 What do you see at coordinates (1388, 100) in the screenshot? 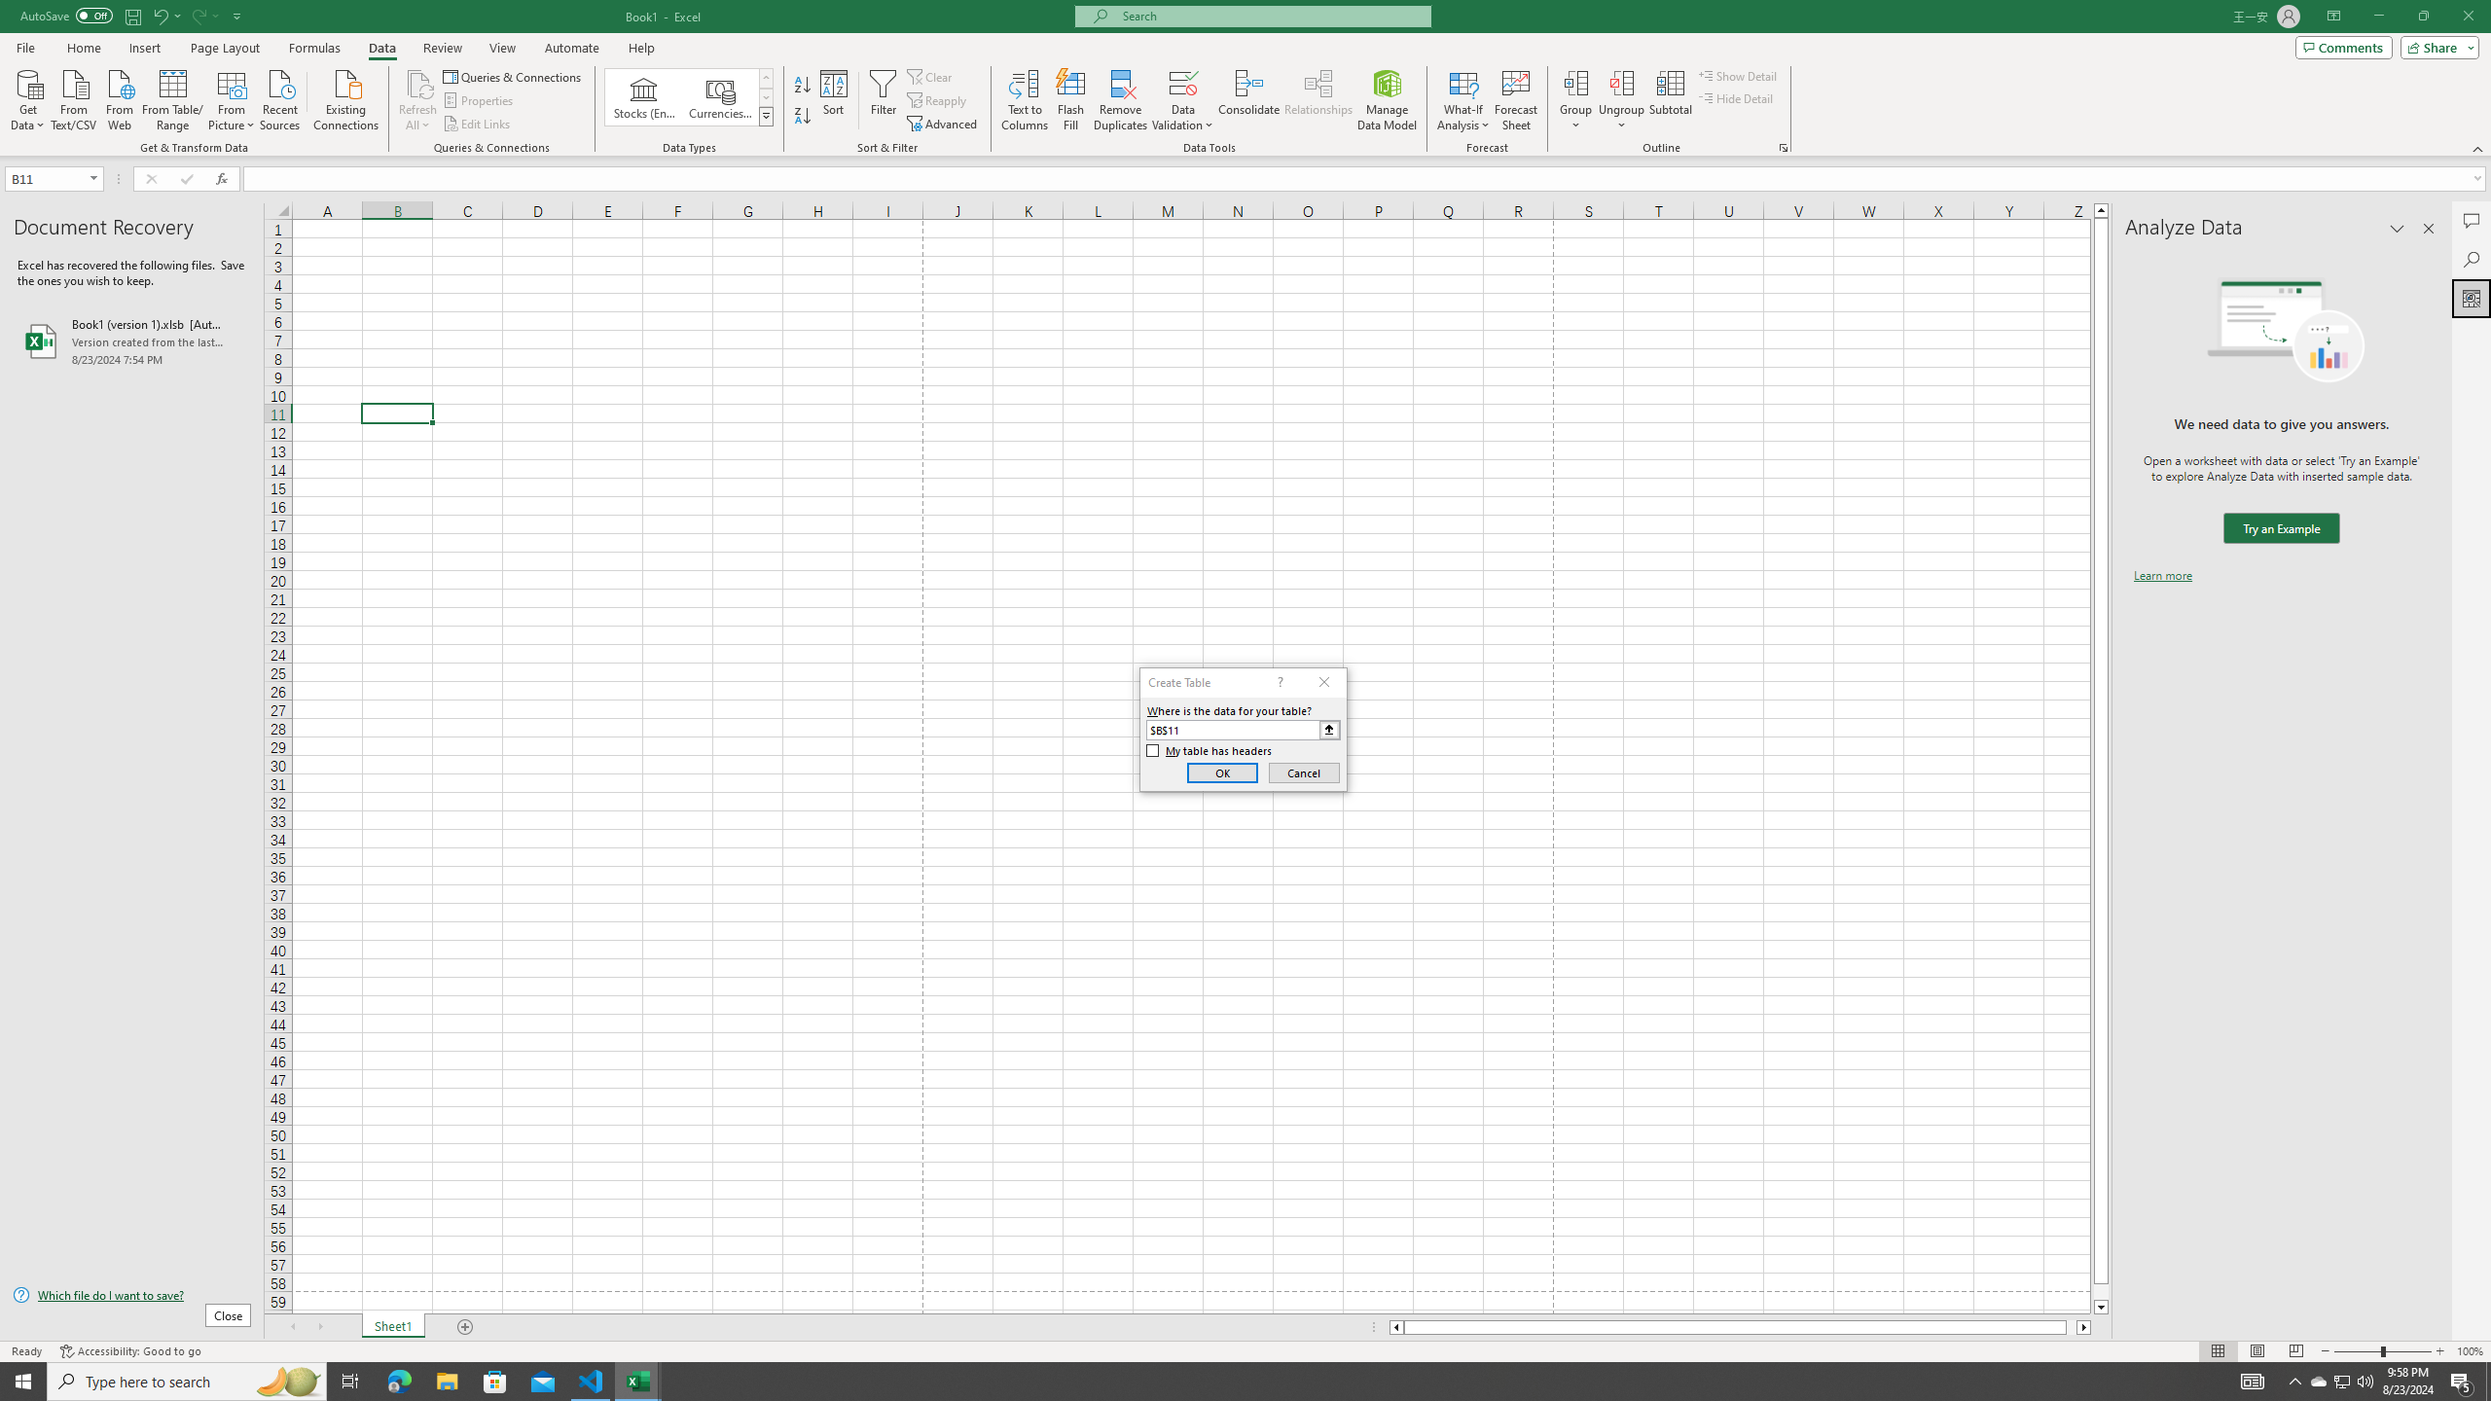
I see `Manage Data Model` at bounding box center [1388, 100].